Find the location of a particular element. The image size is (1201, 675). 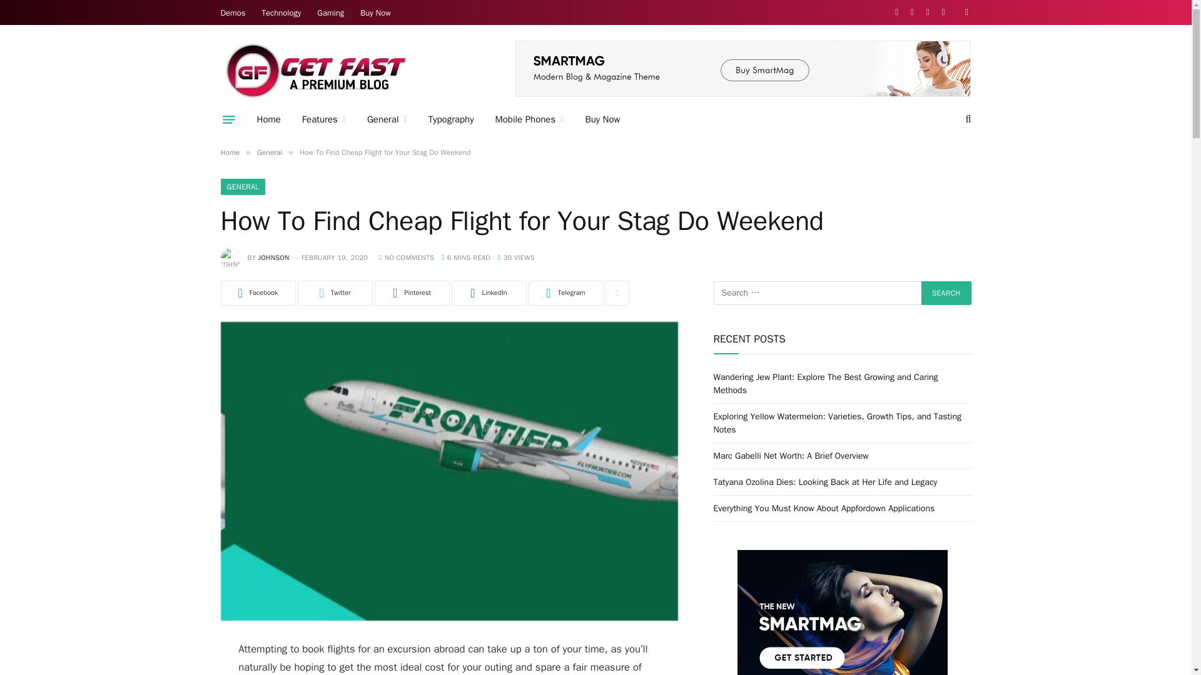

Switch to Dark Design - easier on eyes. is located at coordinates (965, 12).